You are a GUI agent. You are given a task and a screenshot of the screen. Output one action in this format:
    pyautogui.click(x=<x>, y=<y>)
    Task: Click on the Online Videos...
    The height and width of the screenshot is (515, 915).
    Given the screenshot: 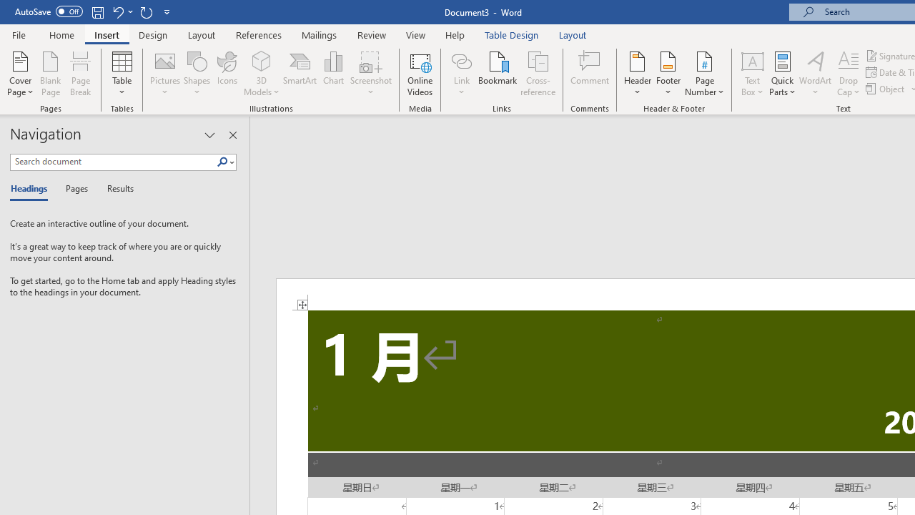 What is the action you would take?
    pyautogui.click(x=420, y=73)
    